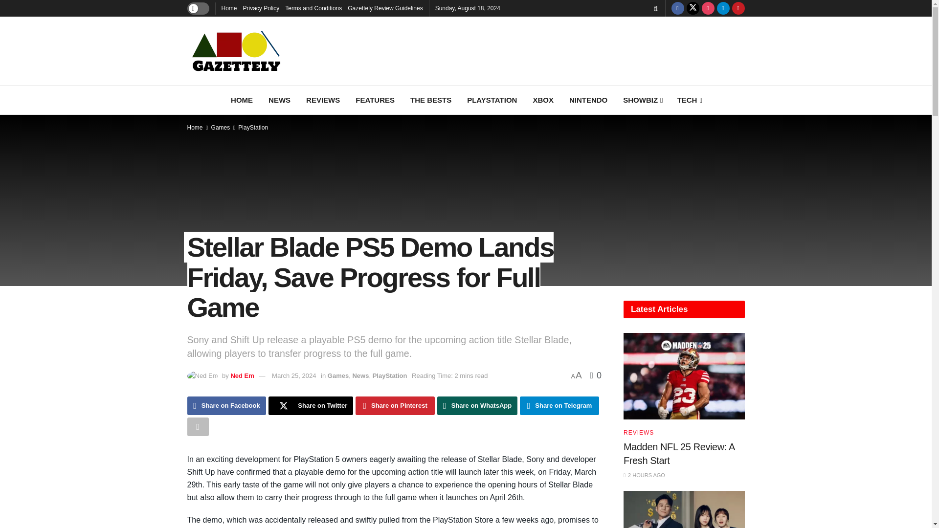  Describe the element at coordinates (543, 100) in the screenshot. I see `XBOX` at that location.